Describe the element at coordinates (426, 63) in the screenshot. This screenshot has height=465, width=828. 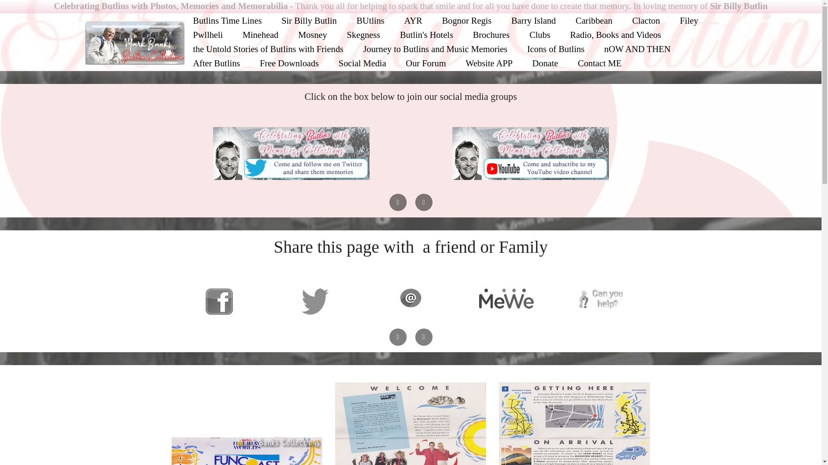
I see `Our Forum` at that location.